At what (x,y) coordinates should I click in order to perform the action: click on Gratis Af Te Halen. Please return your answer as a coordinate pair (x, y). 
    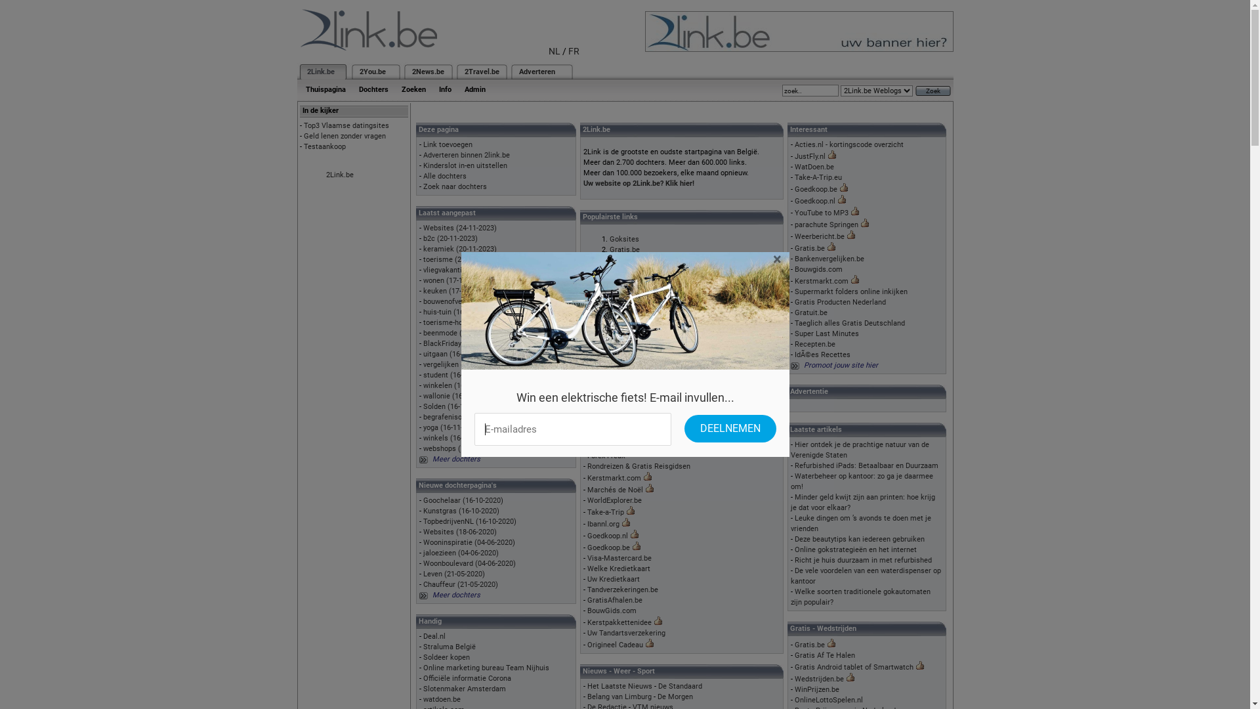
    Looking at the image, I should click on (825, 655).